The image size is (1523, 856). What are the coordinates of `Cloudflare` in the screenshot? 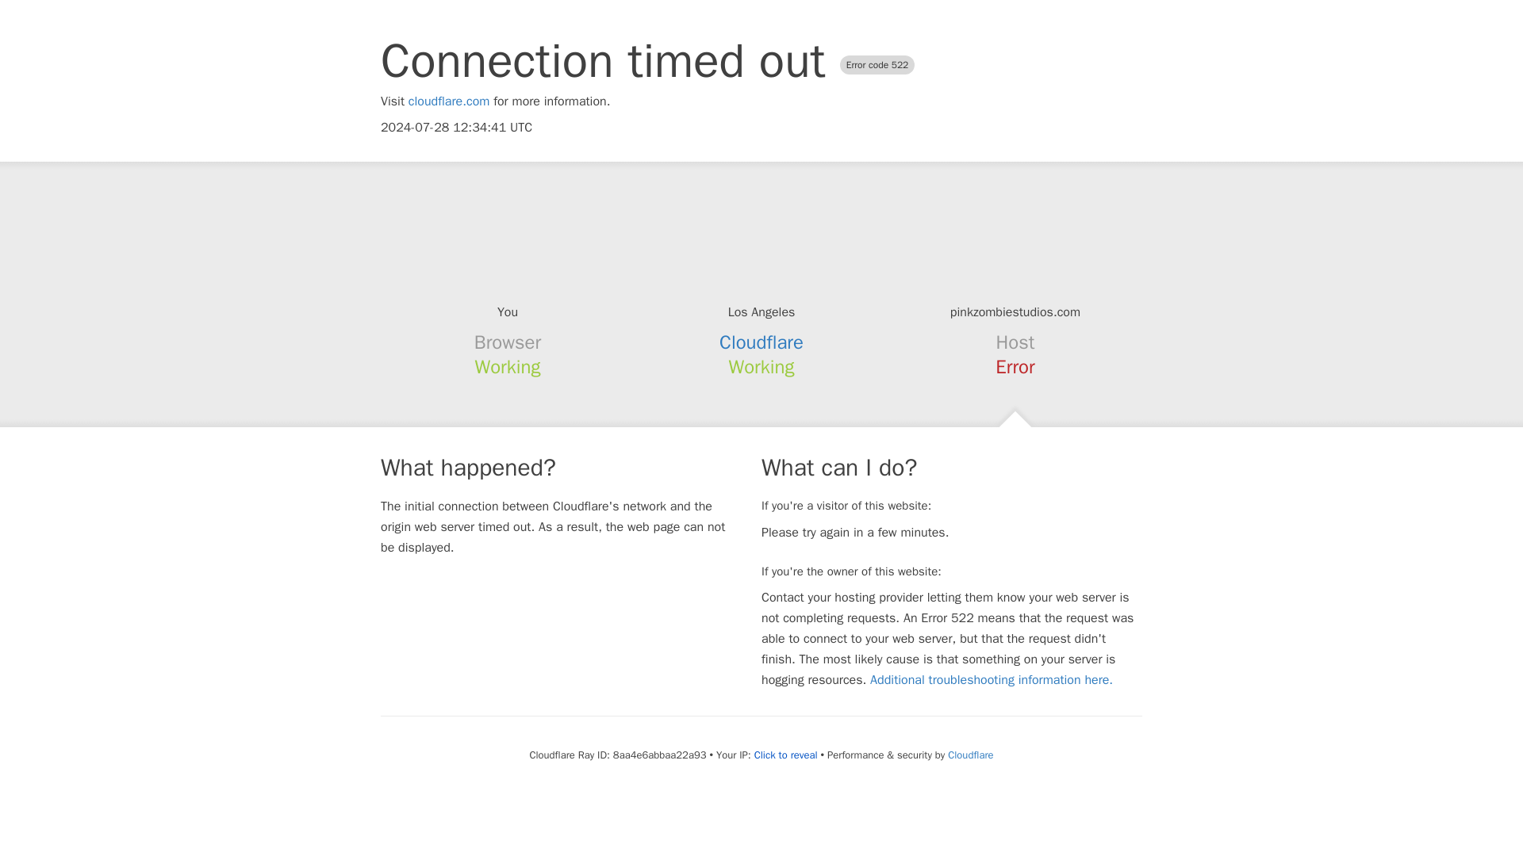 It's located at (761, 342).